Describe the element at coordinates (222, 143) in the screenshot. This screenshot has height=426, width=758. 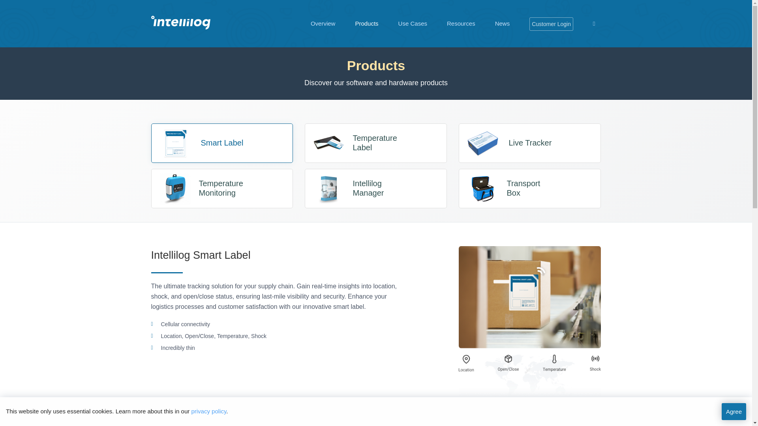
I see `Overview` at that location.